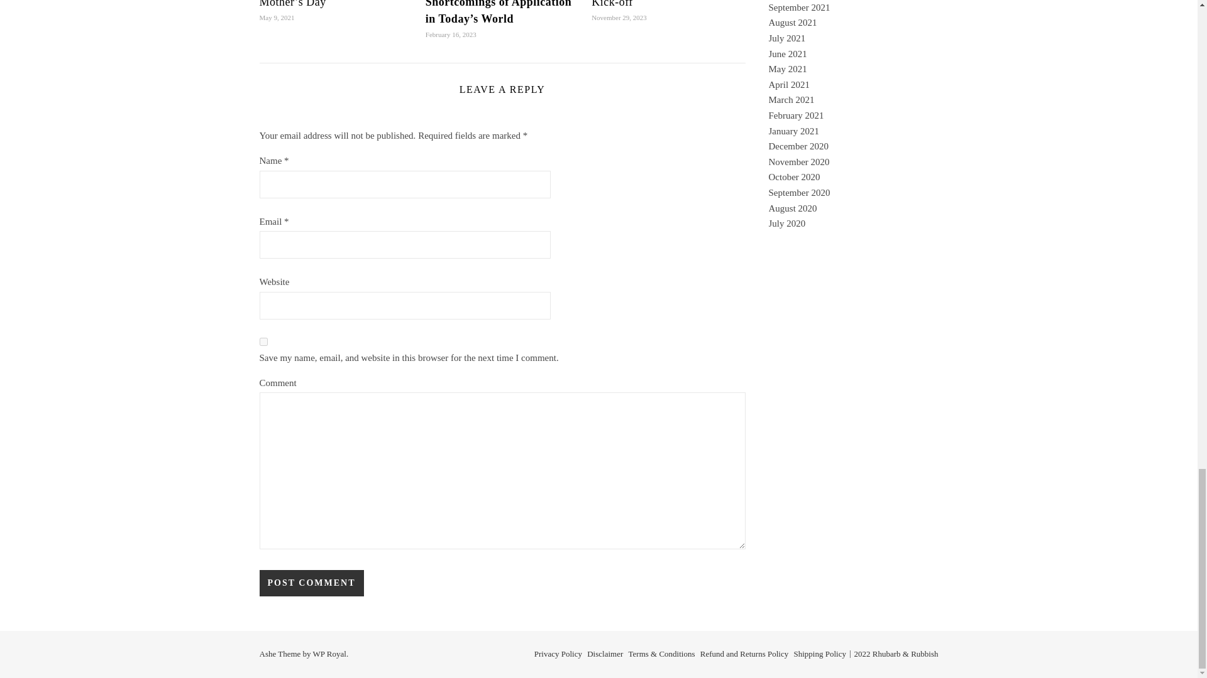 The width and height of the screenshot is (1207, 678). Describe the element at coordinates (311, 583) in the screenshot. I see `Post Comment` at that location.